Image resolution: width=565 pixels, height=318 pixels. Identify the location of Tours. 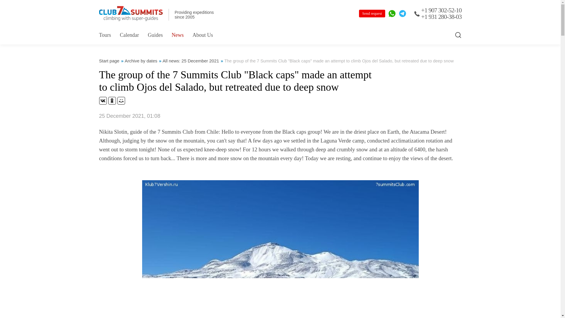
(105, 35).